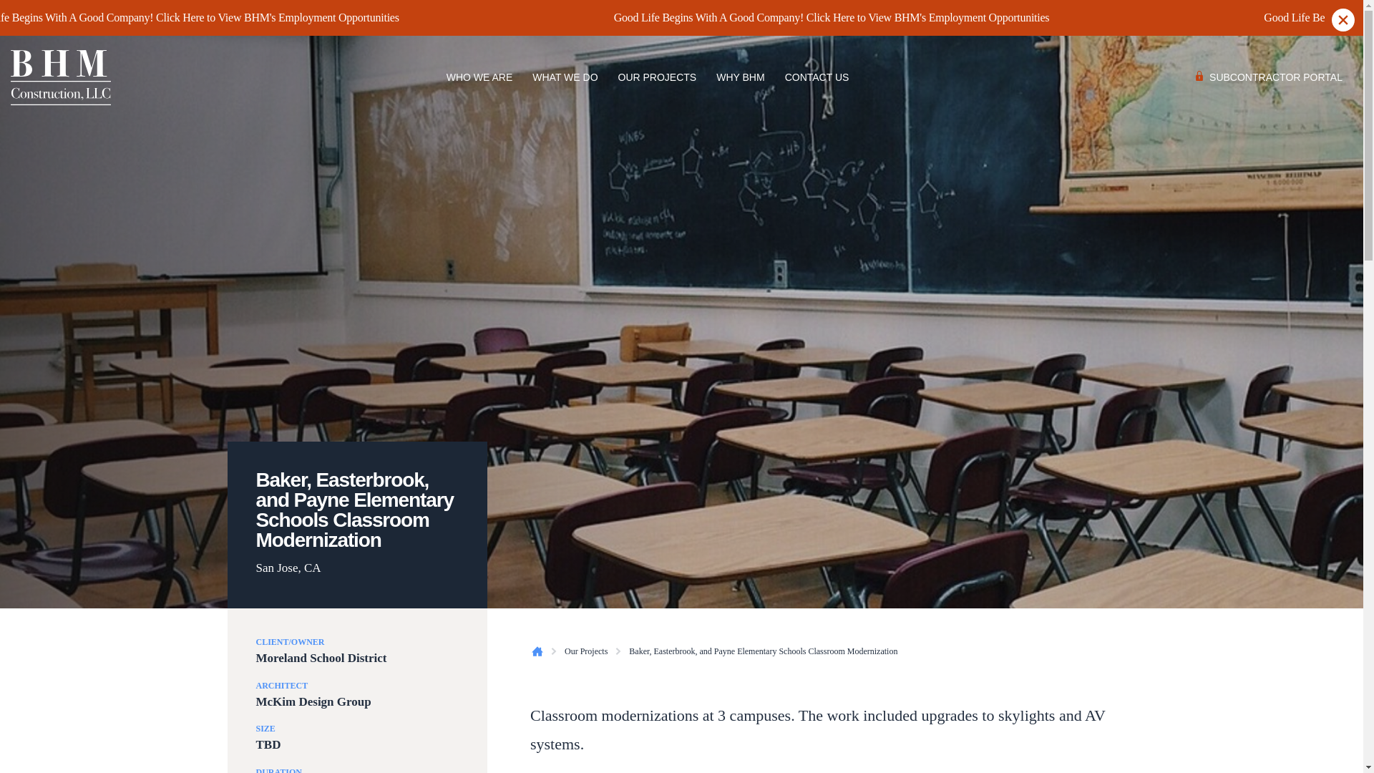 The height and width of the screenshot is (773, 1374). I want to click on WHAT WE DO, so click(564, 77).